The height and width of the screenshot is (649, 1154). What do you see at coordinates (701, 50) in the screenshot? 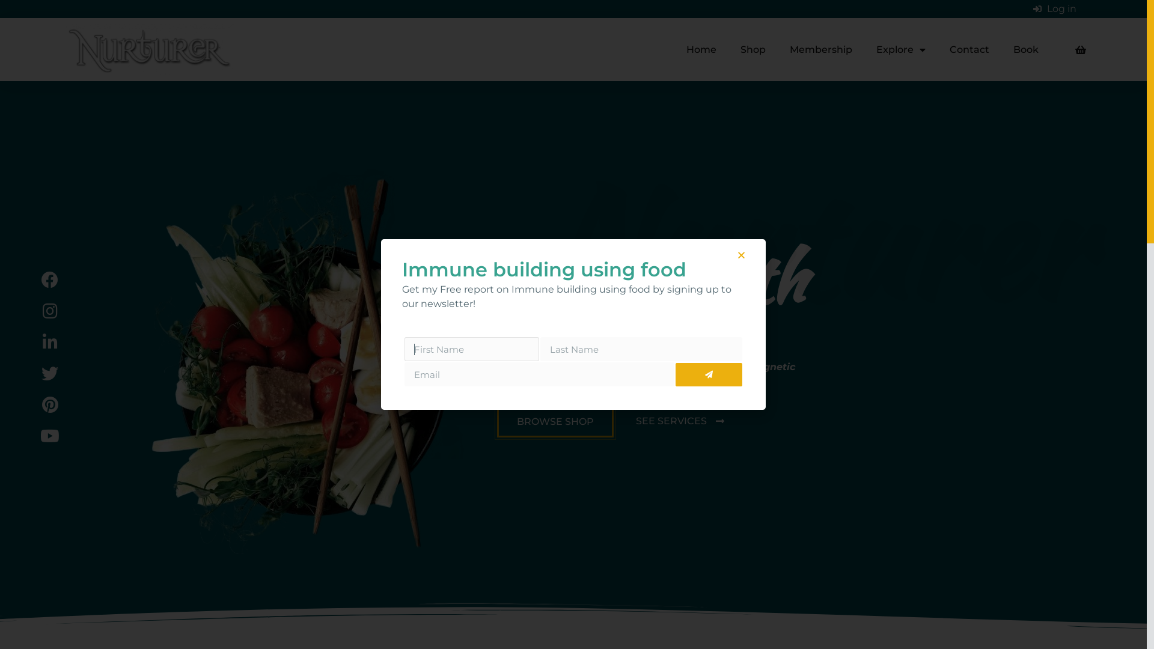
I see `Home` at bounding box center [701, 50].